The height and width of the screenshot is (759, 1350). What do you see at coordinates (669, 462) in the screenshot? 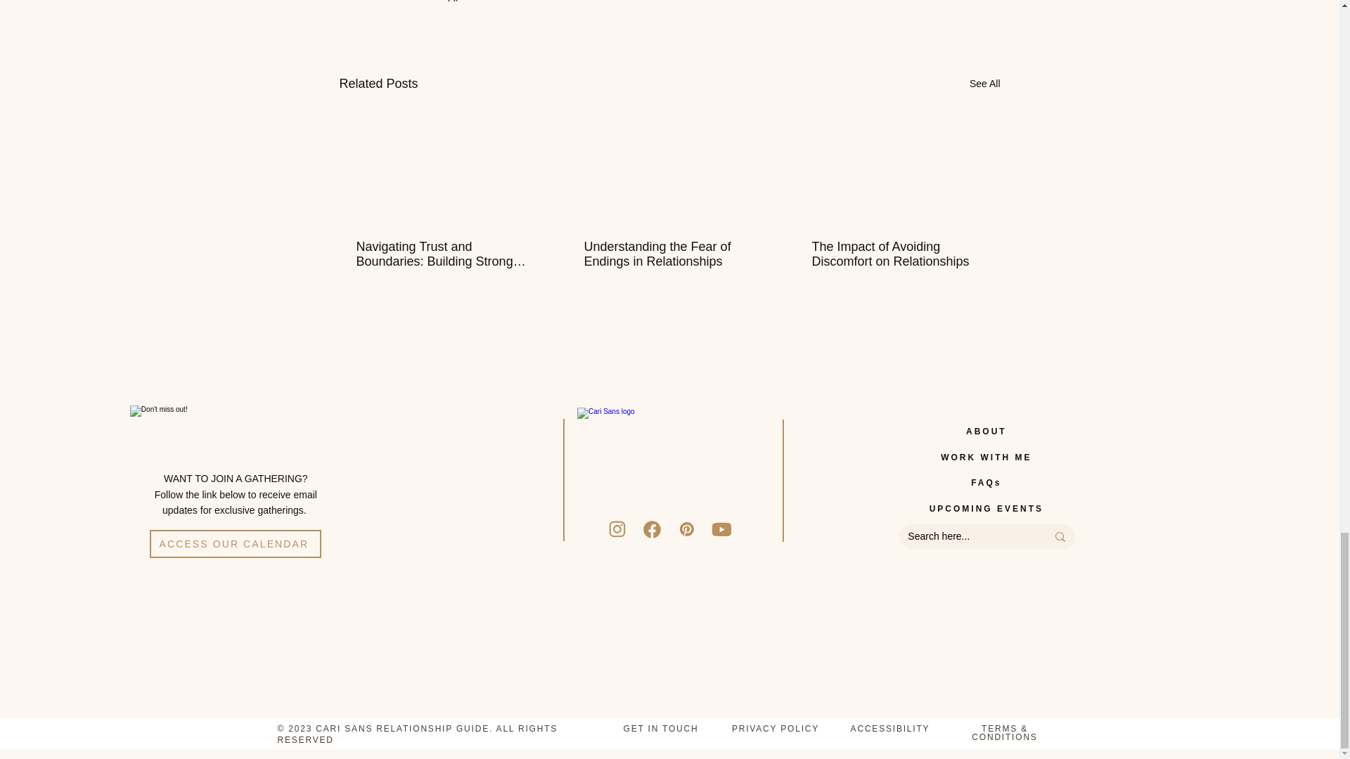
I see `Navigate to Cari Sans Home ` at bounding box center [669, 462].